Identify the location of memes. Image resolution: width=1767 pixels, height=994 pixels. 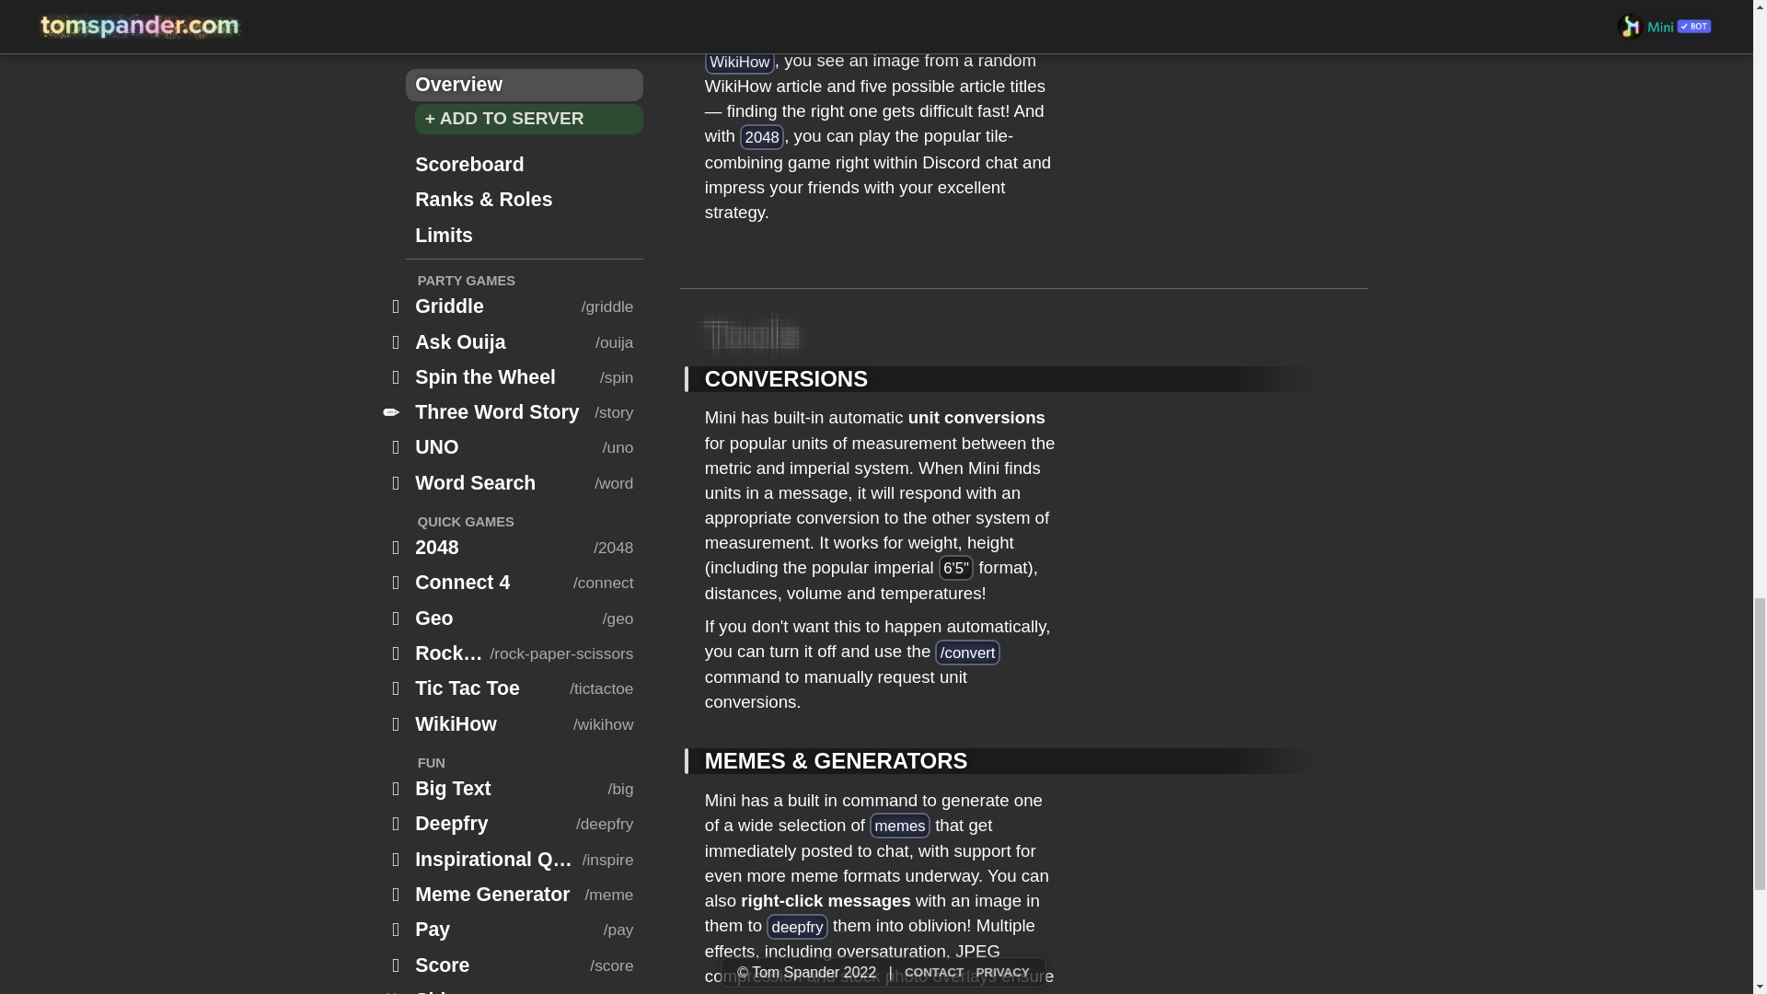
(900, 826).